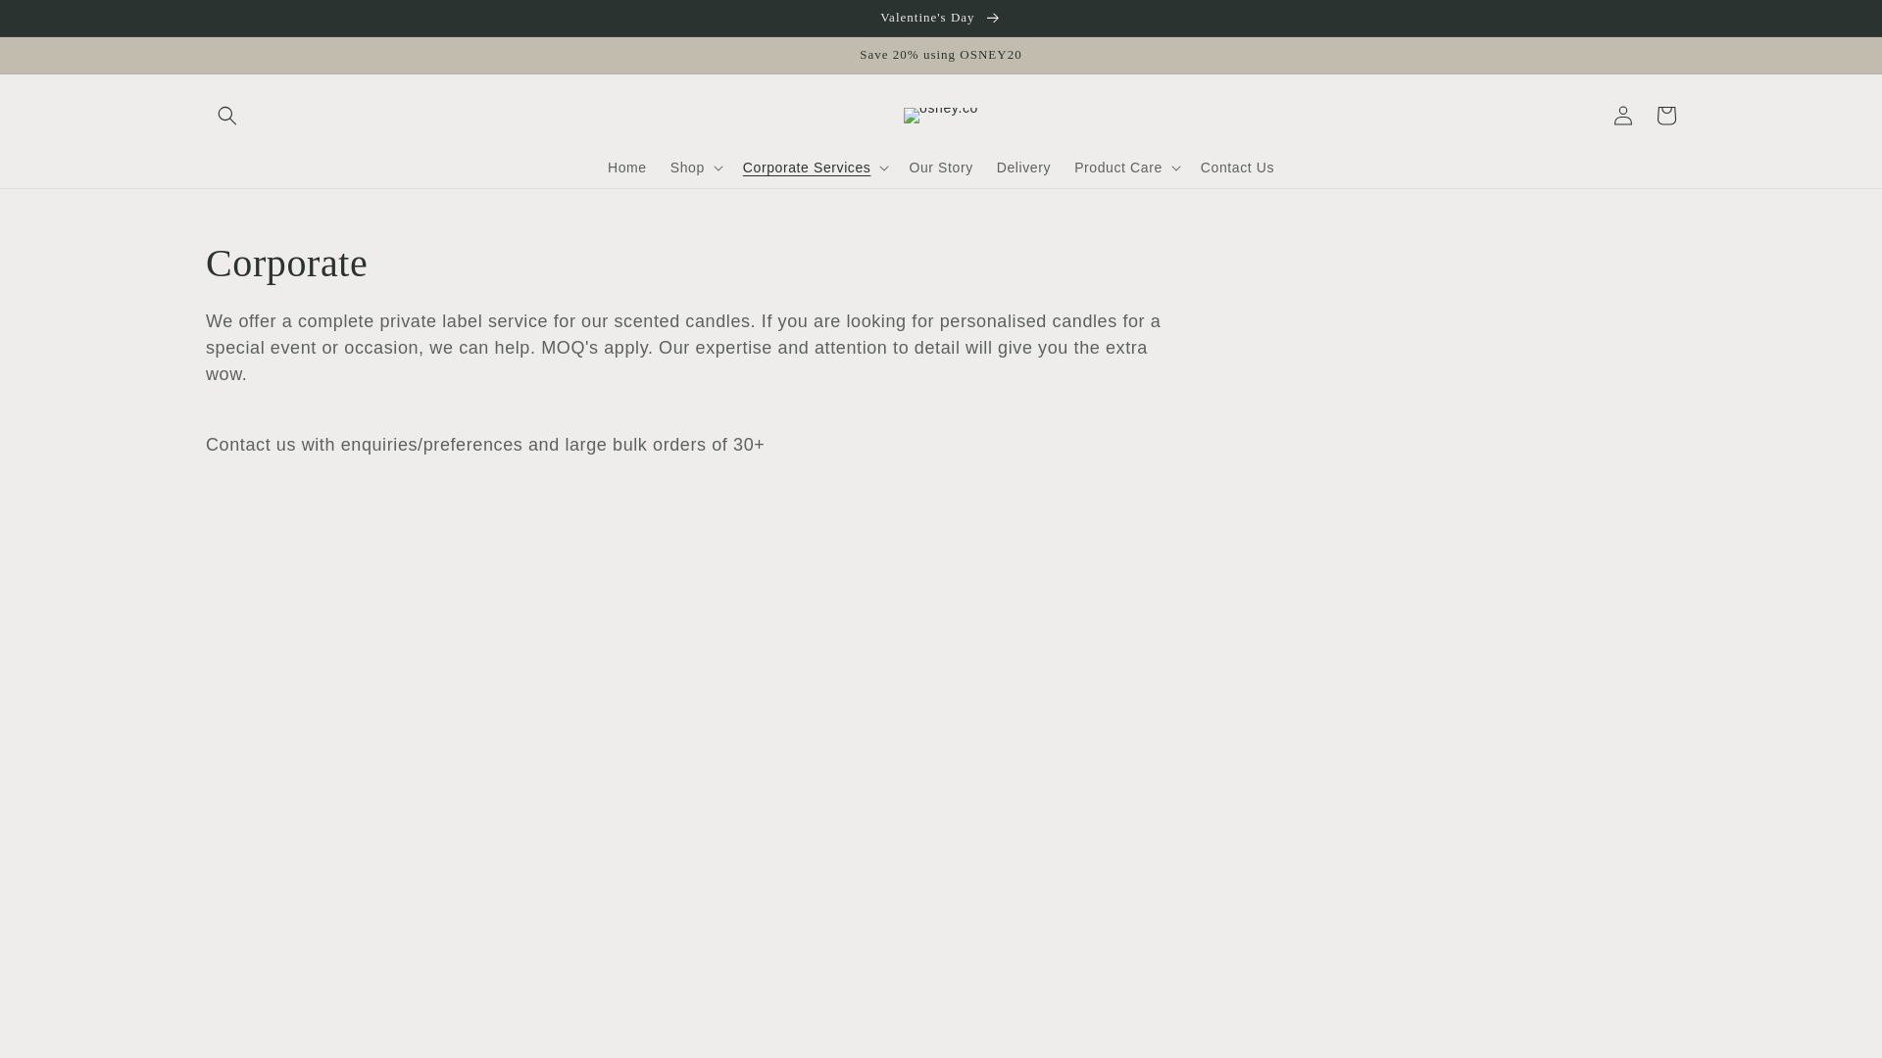 The width and height of the screenshot is (1882, 1058). I want to click on Home, so click(627, 168).